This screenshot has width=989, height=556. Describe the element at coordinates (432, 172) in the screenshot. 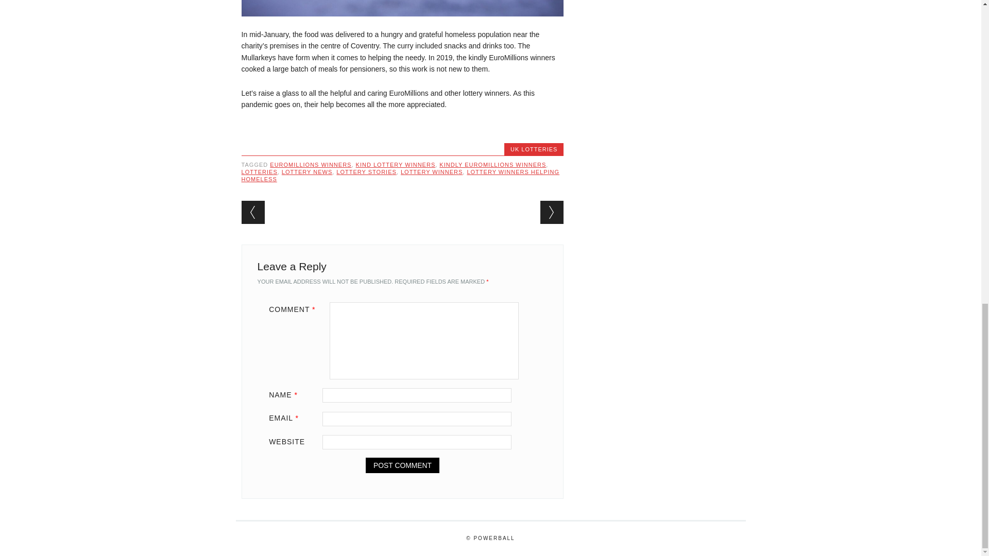

I see `LOTTERY WINNERS` at that location.